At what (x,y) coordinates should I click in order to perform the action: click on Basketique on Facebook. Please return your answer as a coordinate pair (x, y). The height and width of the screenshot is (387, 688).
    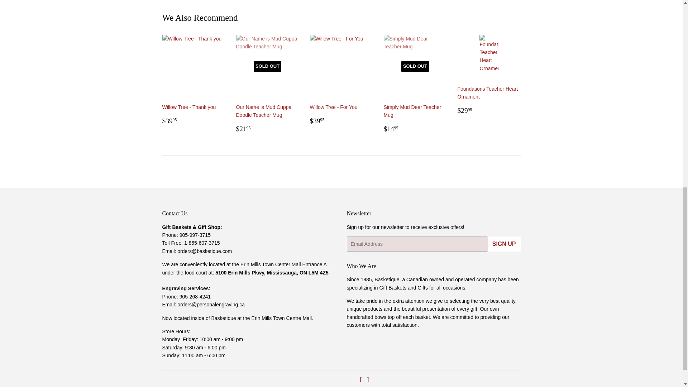
    Looking at the image, I should click on (360, 381).